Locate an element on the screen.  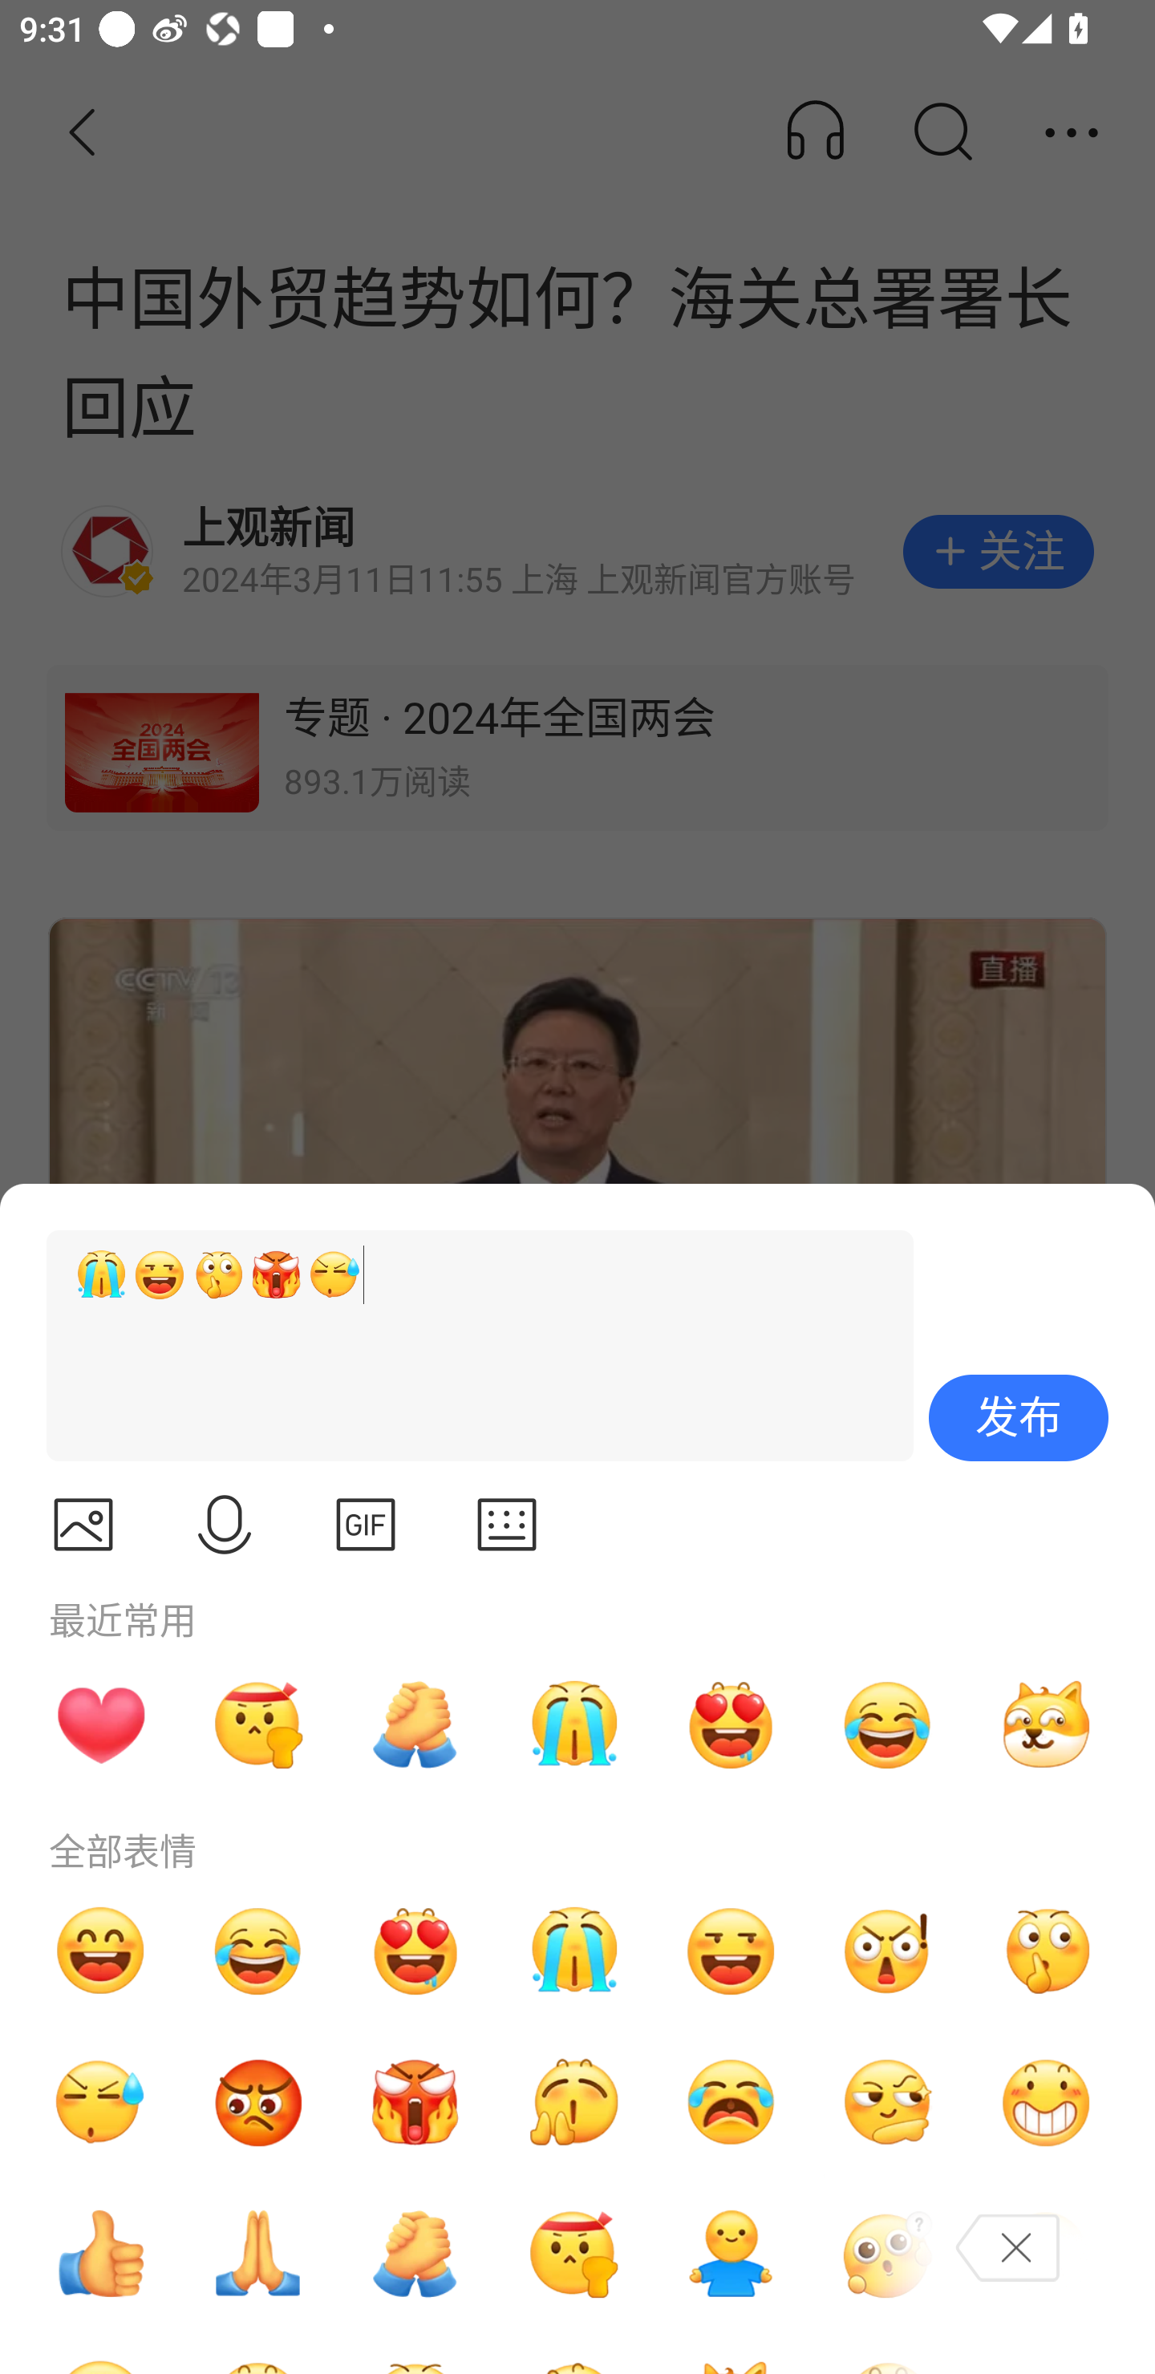
喜欢 is located at coordinates (731, 1724).